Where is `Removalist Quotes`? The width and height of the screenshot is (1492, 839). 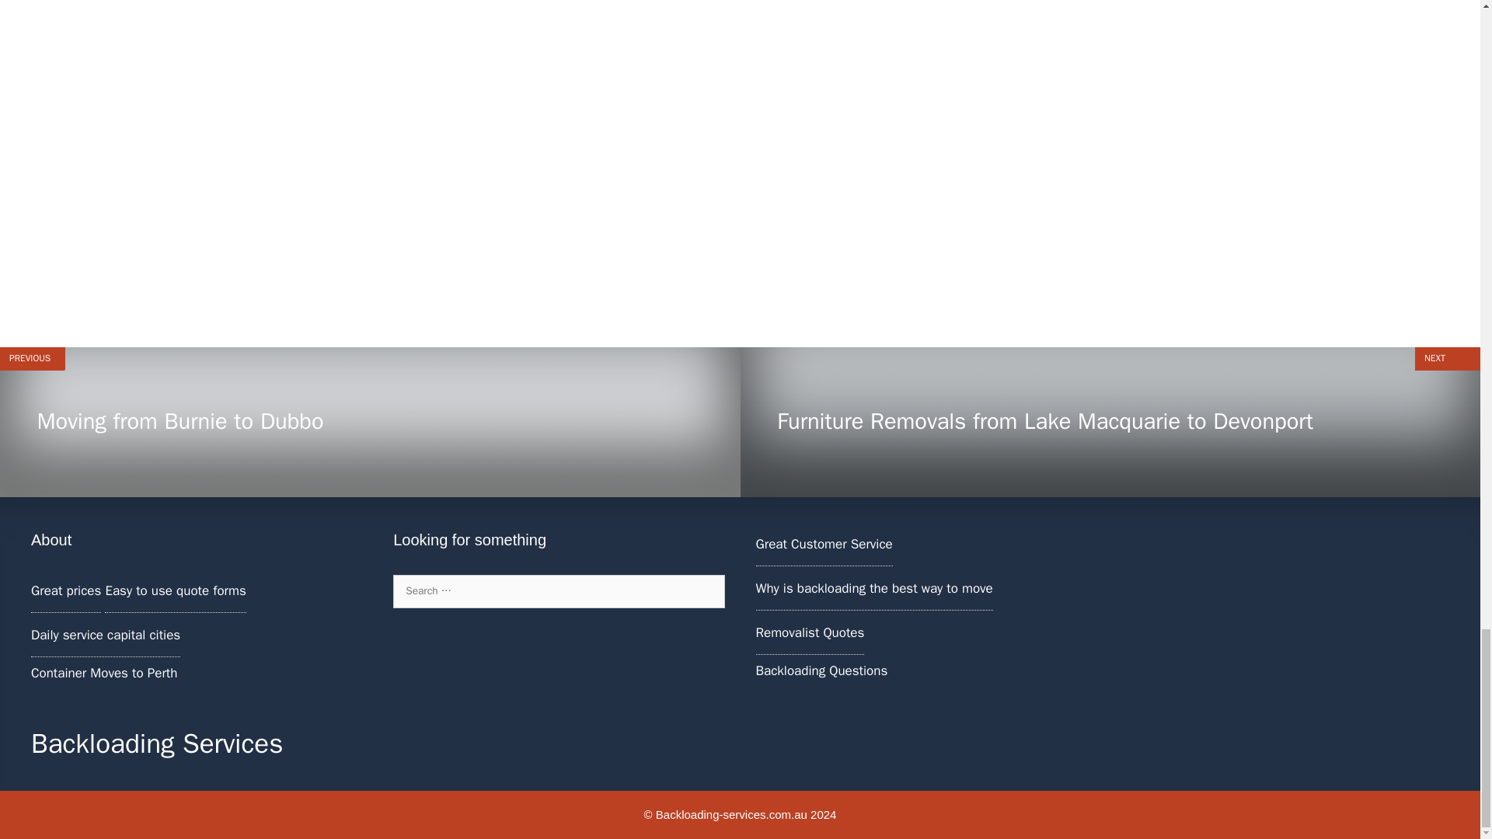
Removalist Quotes is located at coordinates (821, 670).